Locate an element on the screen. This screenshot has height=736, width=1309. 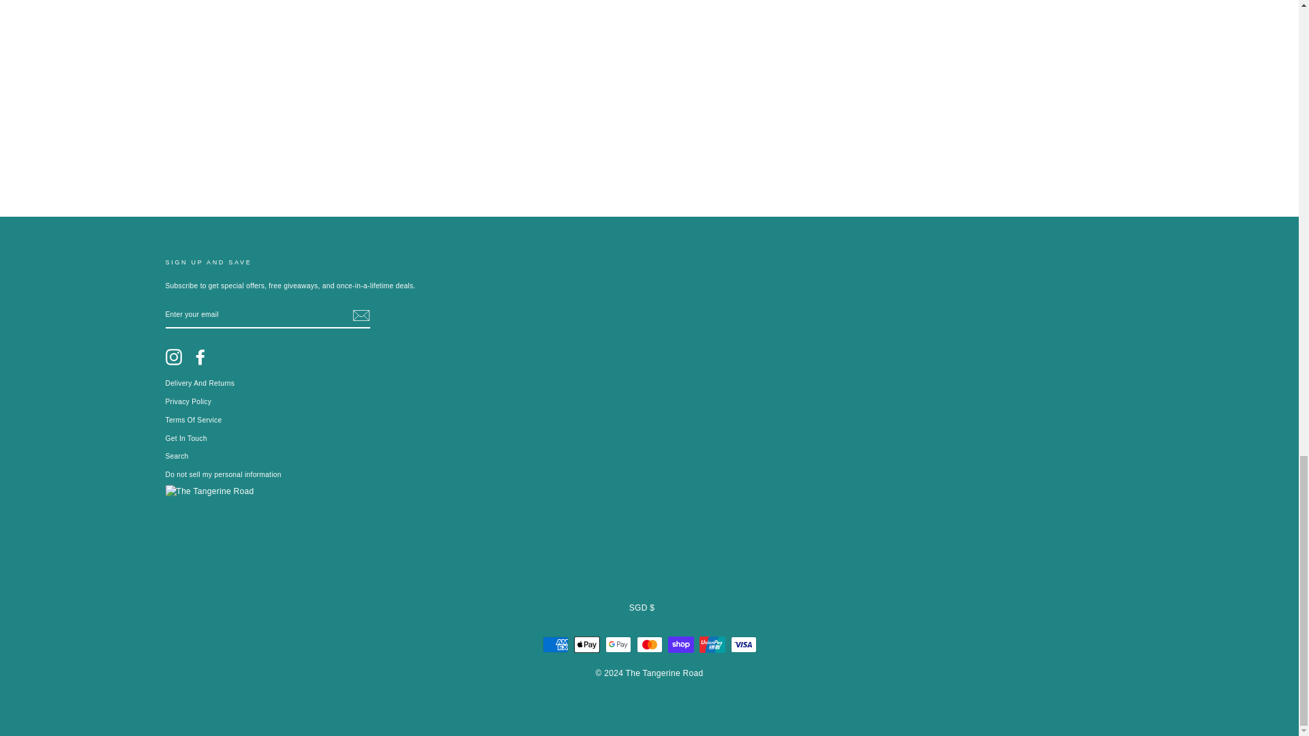
Shop Pay is located at coordinates (680, 643).